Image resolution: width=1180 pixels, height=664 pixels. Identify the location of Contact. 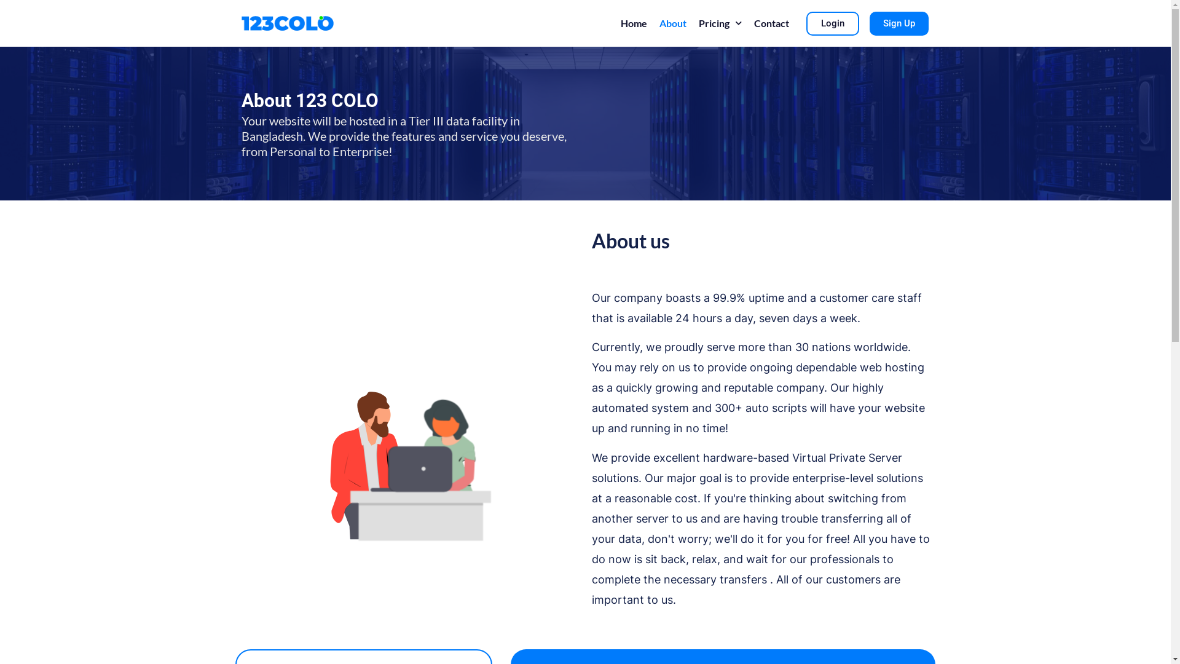
(772, 23).